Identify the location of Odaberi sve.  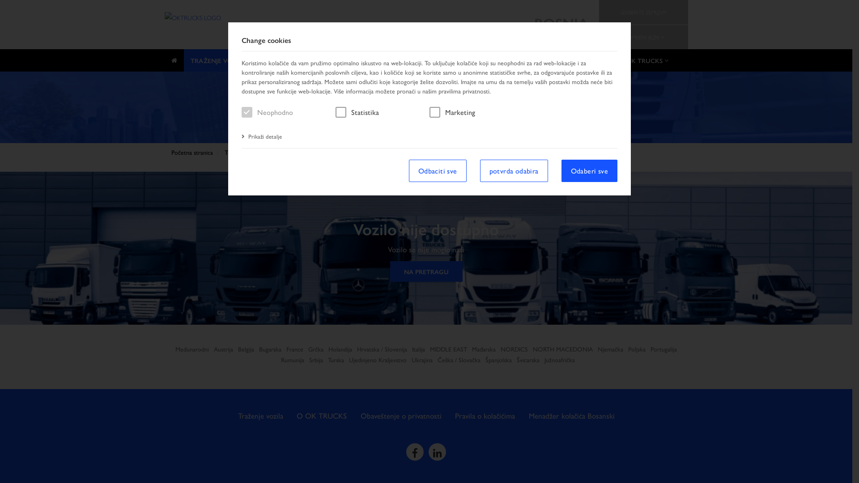
(590, 171).